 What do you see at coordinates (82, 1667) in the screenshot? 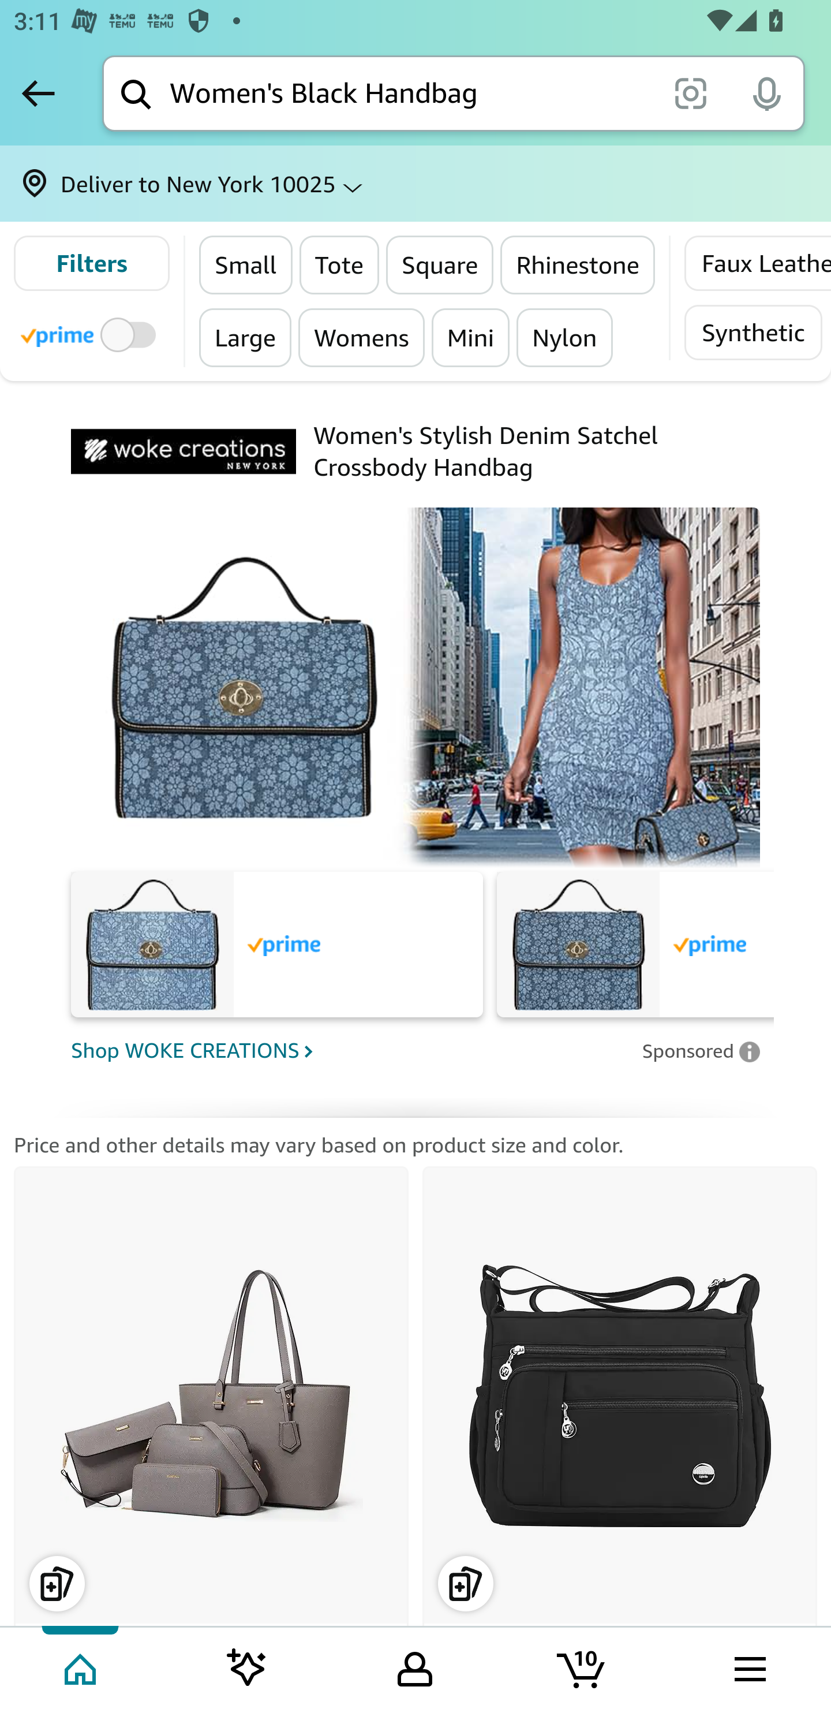
I see `Home Tab 1 of 5` at bounding box center [82, 1667].